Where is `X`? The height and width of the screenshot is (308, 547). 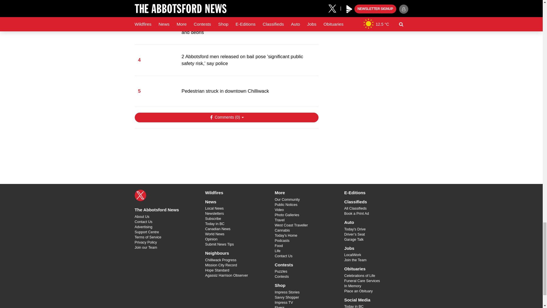 X is located at coordinates (140, 195).